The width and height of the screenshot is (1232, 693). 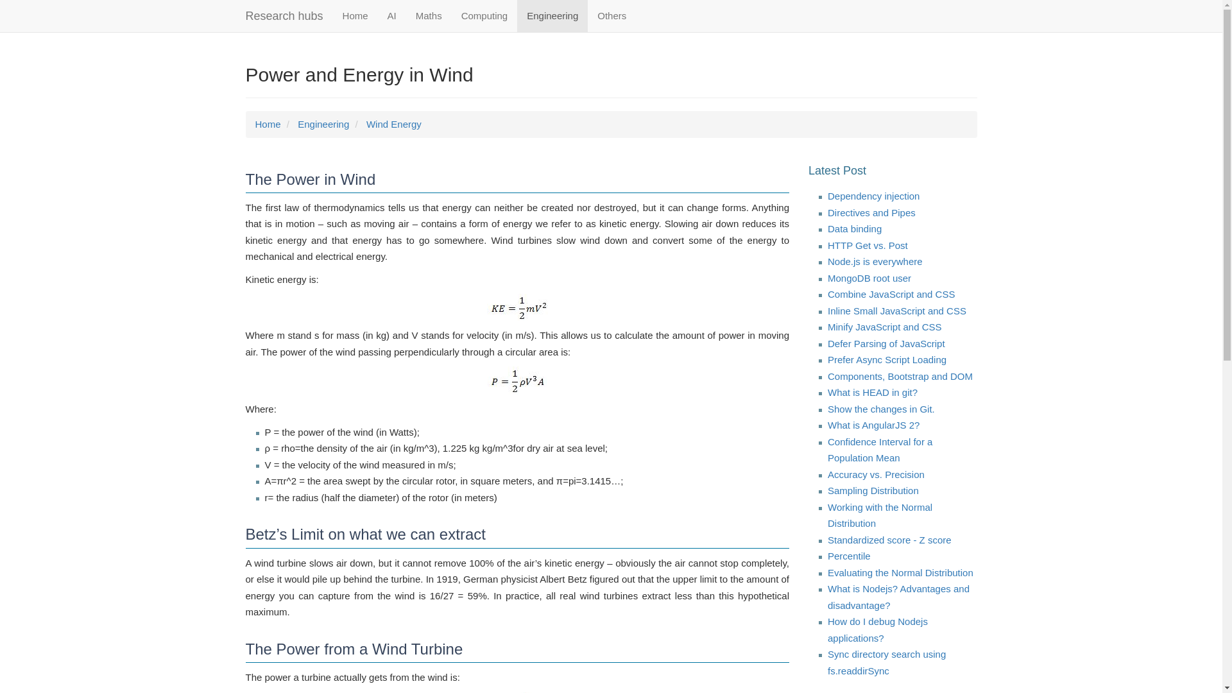 What do you see at coordinates (871, 212) in the screenshot?
I see `Directives and Pipes` at bounding box center [871, 212].